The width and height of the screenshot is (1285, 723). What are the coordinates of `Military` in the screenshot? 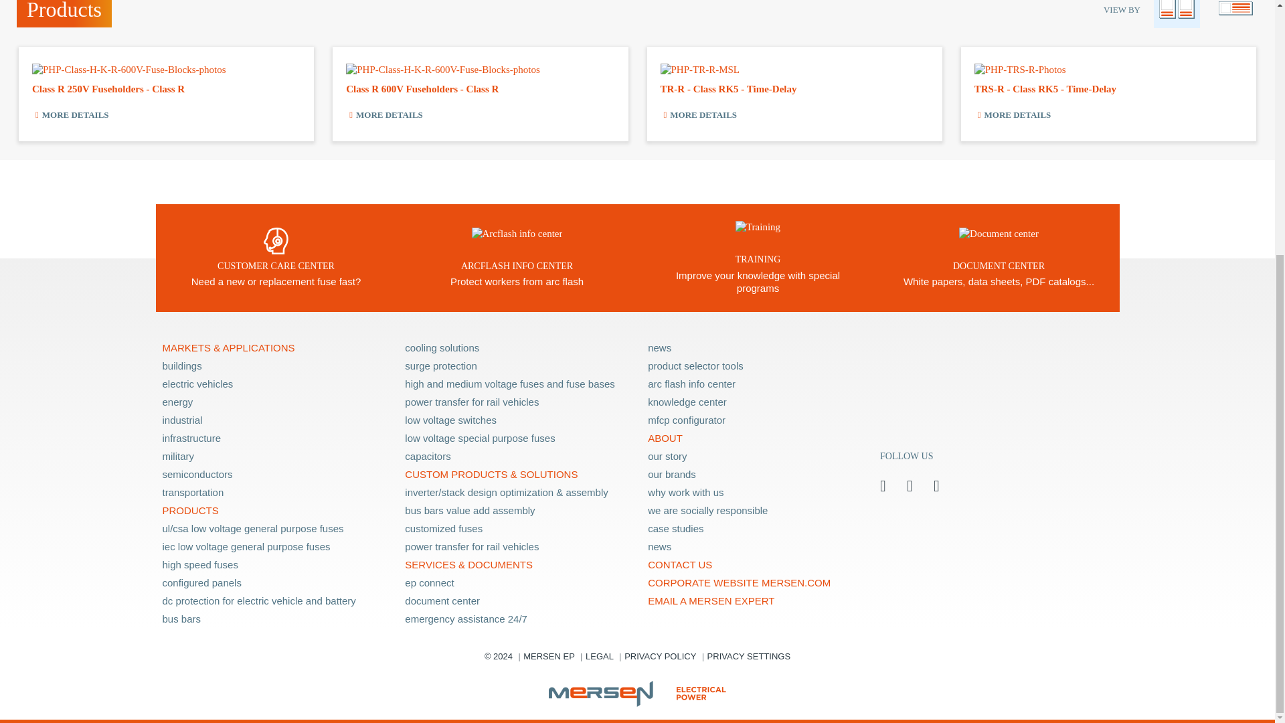 It's located at (274, 457).